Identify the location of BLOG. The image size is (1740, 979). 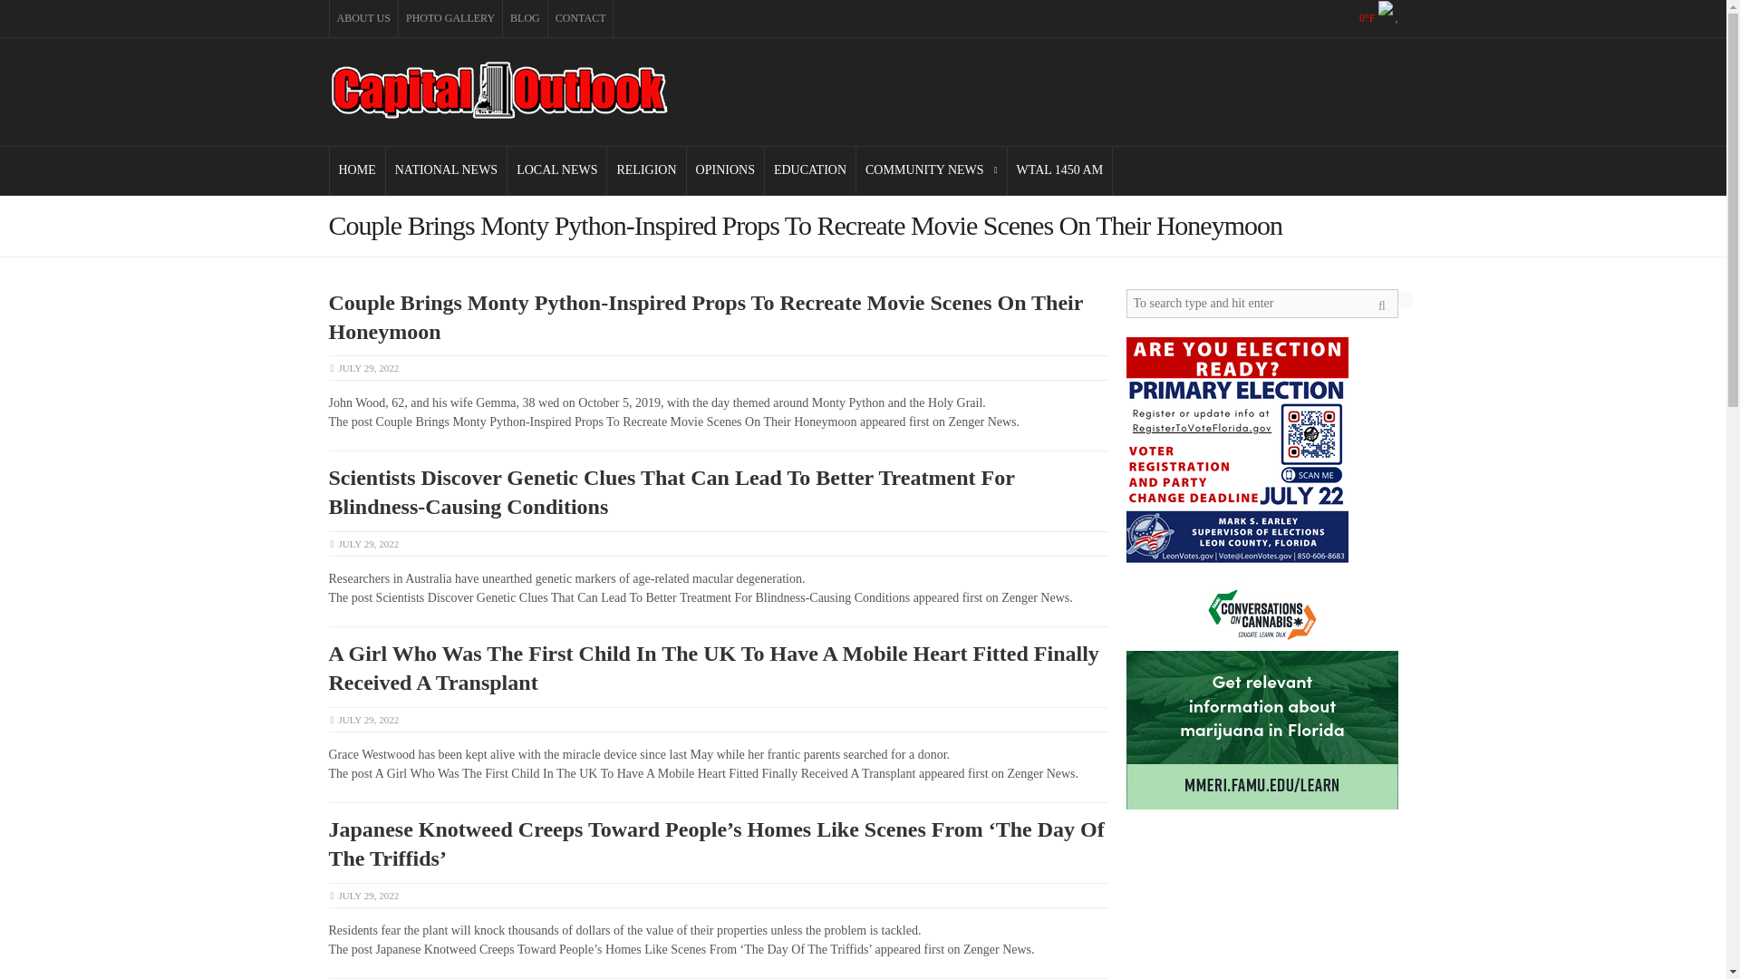
(525, 18).